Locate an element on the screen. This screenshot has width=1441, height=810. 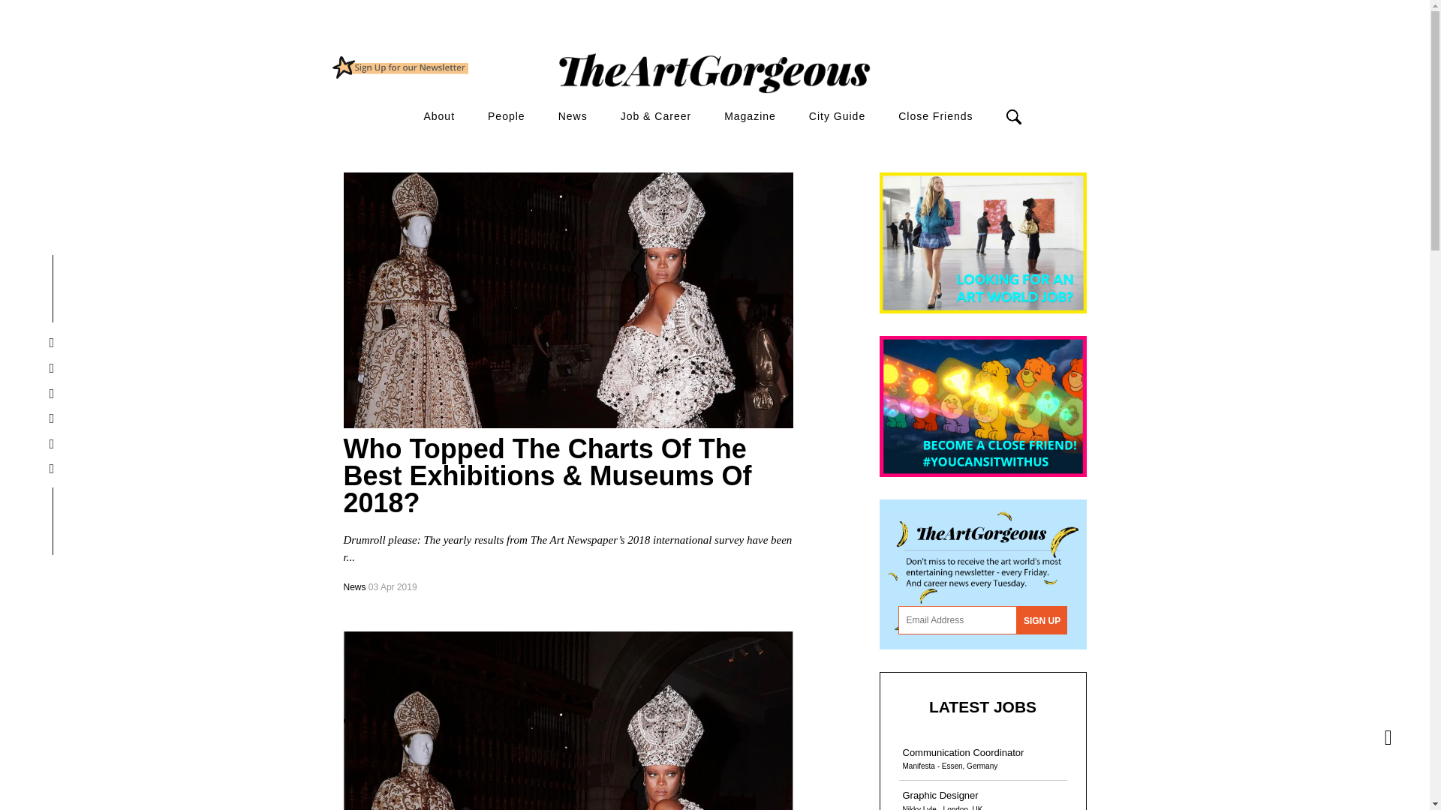
People is located at coordinates (507, 117).